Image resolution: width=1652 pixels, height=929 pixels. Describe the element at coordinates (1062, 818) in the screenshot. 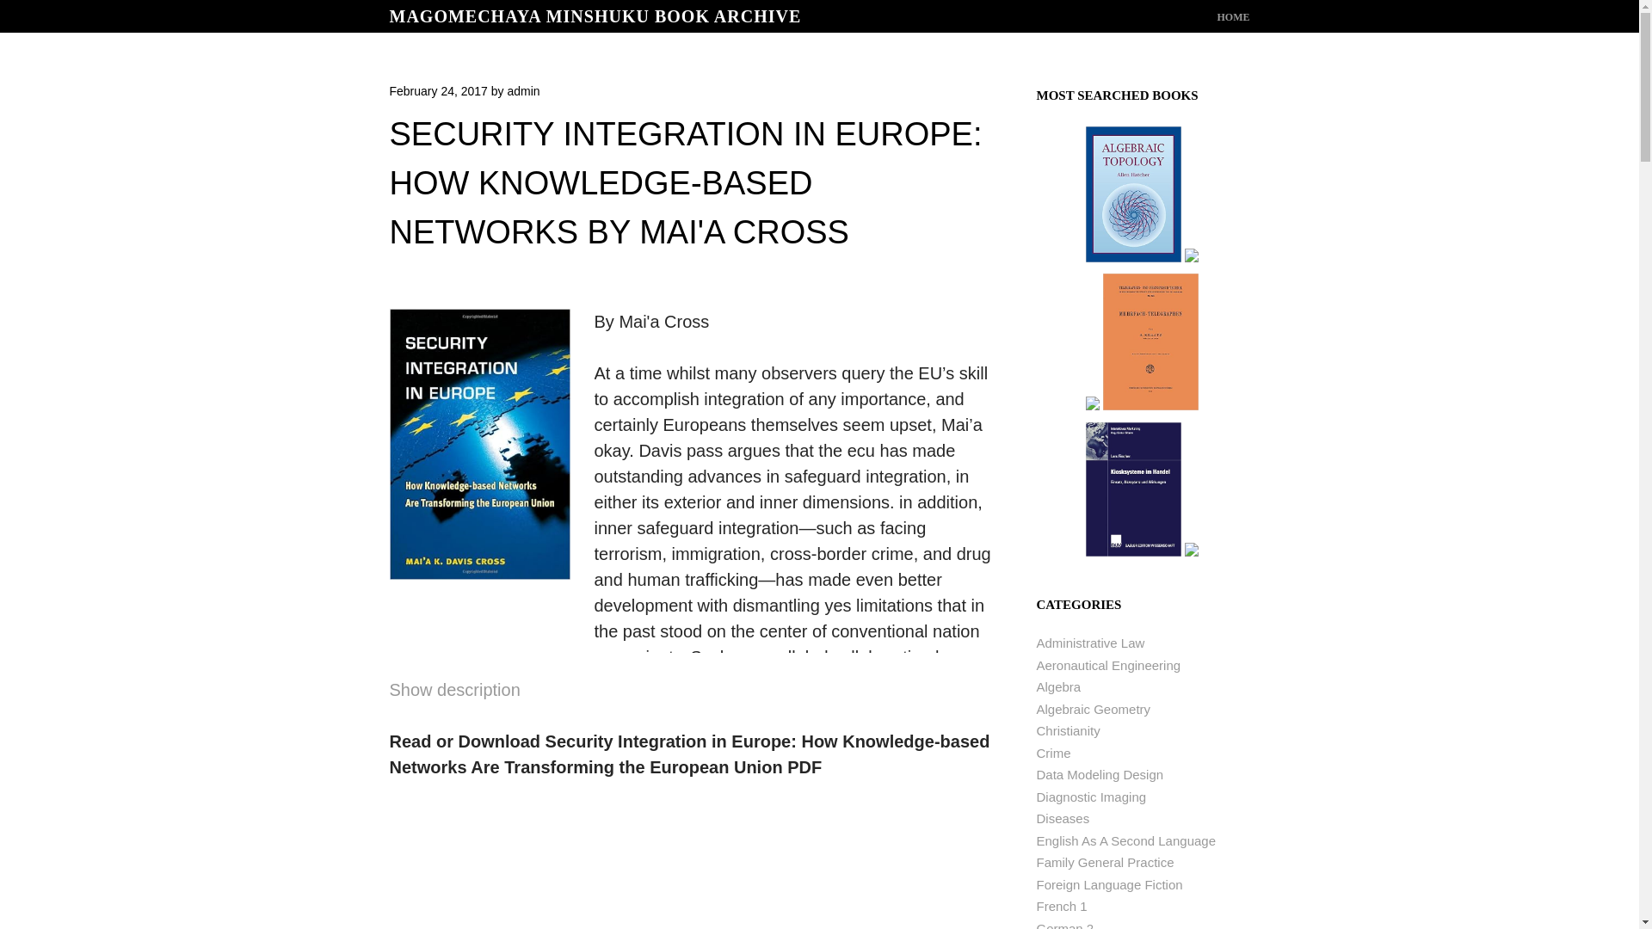

I see `Diseases` at that location.